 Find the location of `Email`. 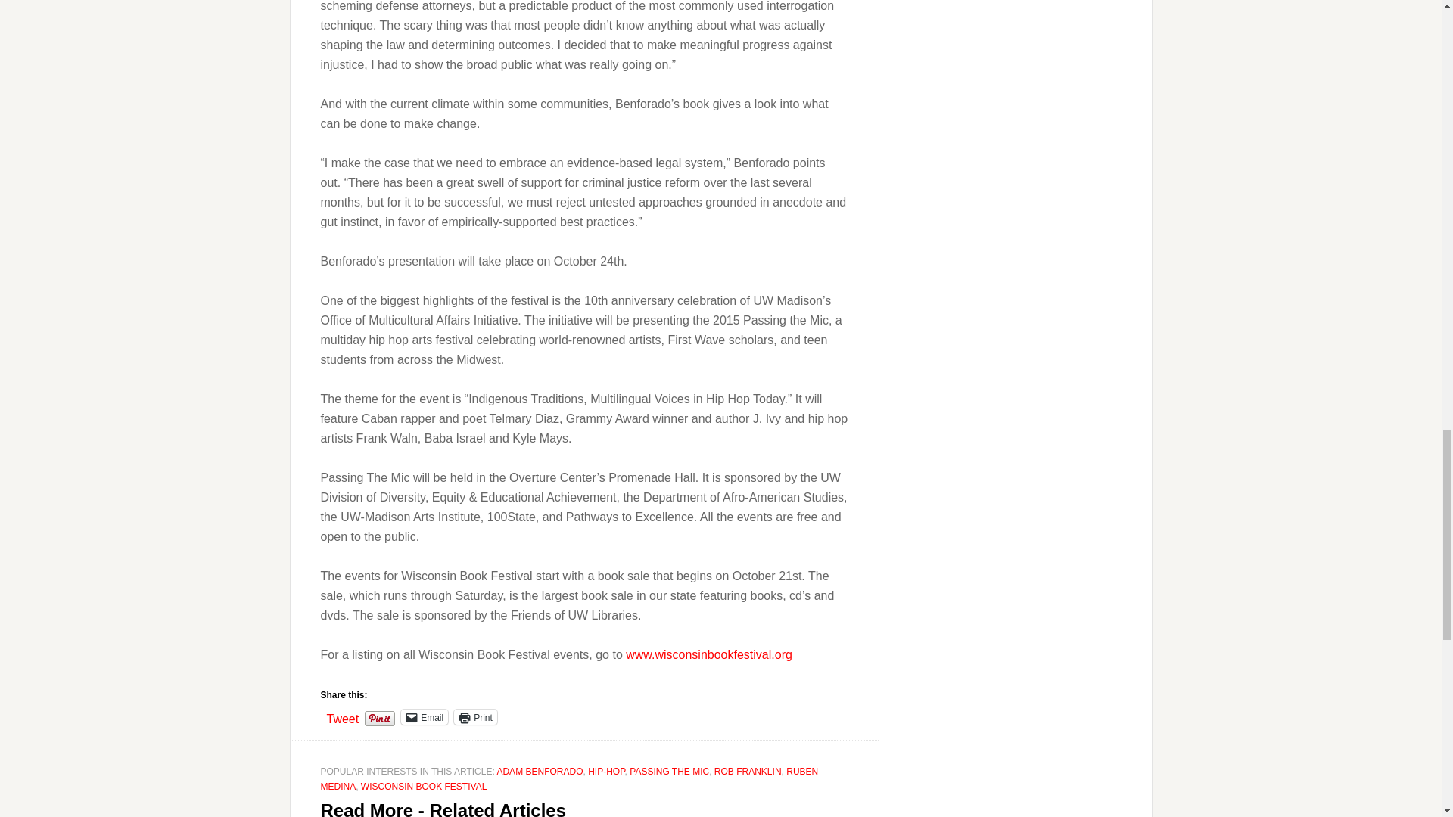

Email is located at coordinates (424, 717).